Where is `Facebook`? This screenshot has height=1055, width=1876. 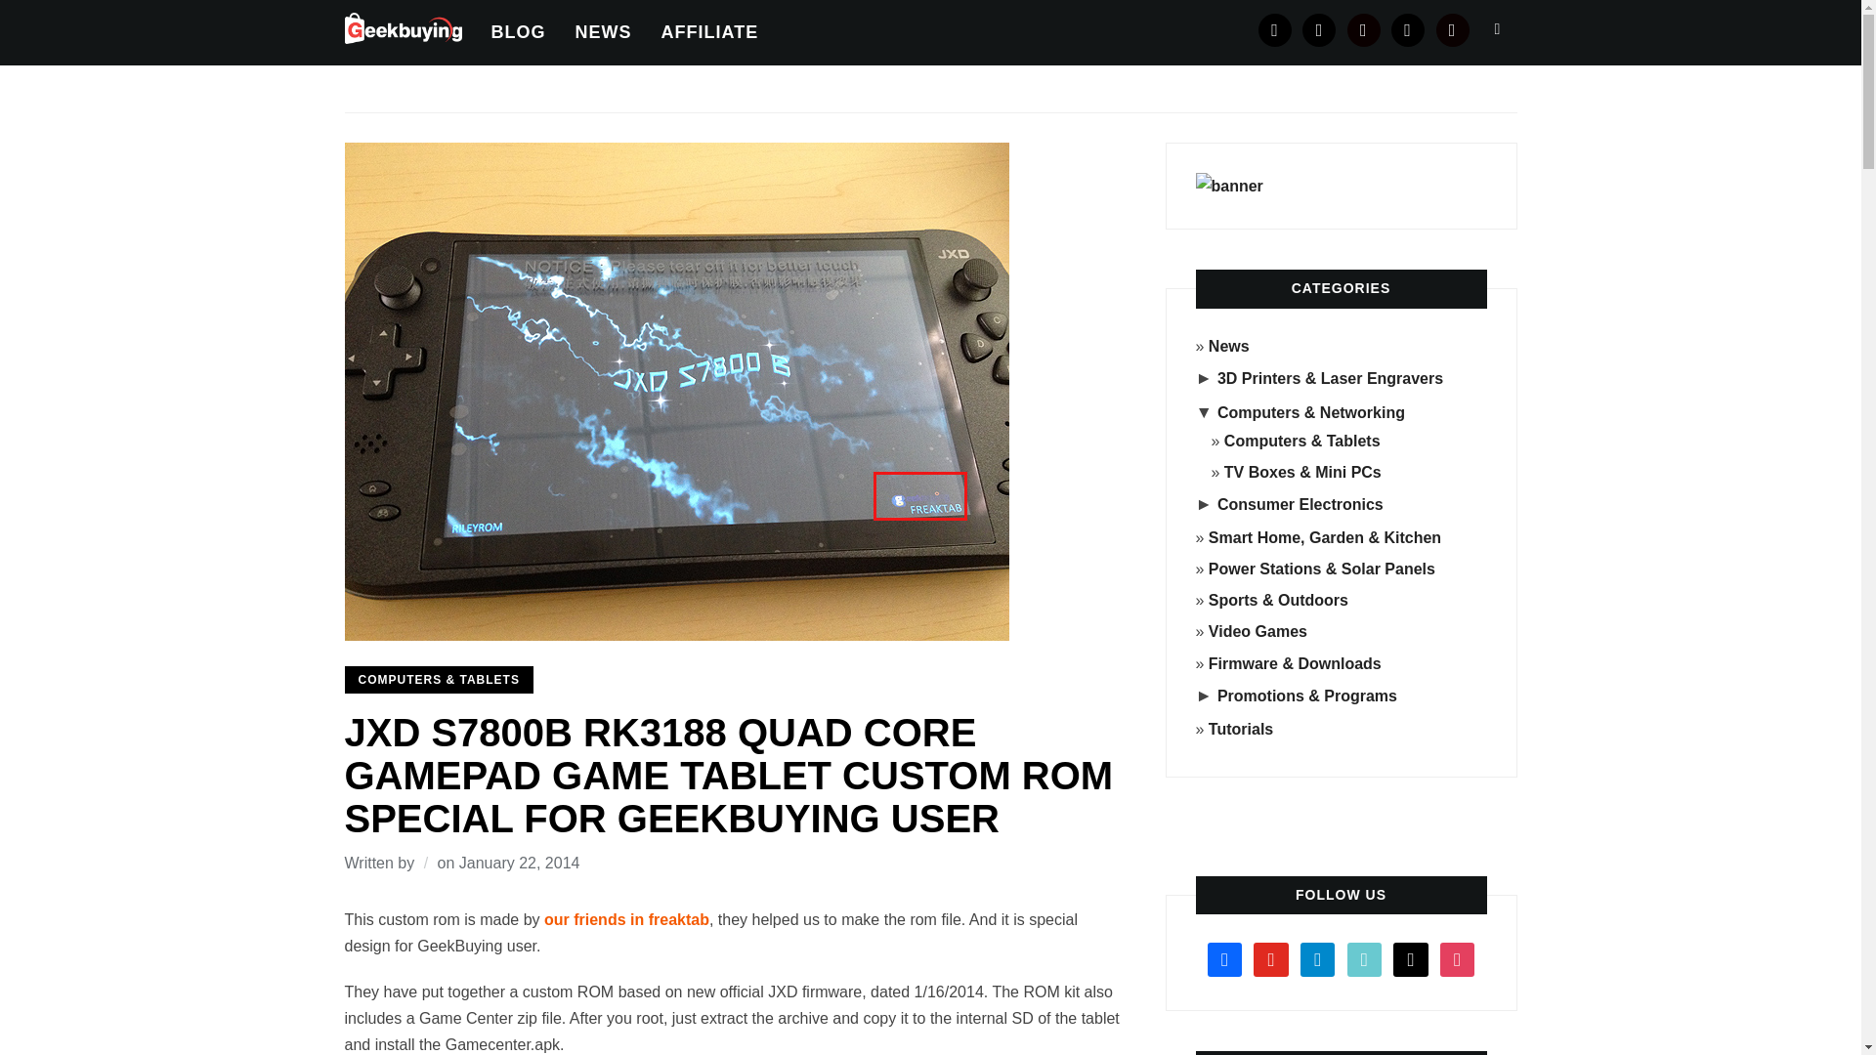 Facebook is located at coordinates (1275, 29).